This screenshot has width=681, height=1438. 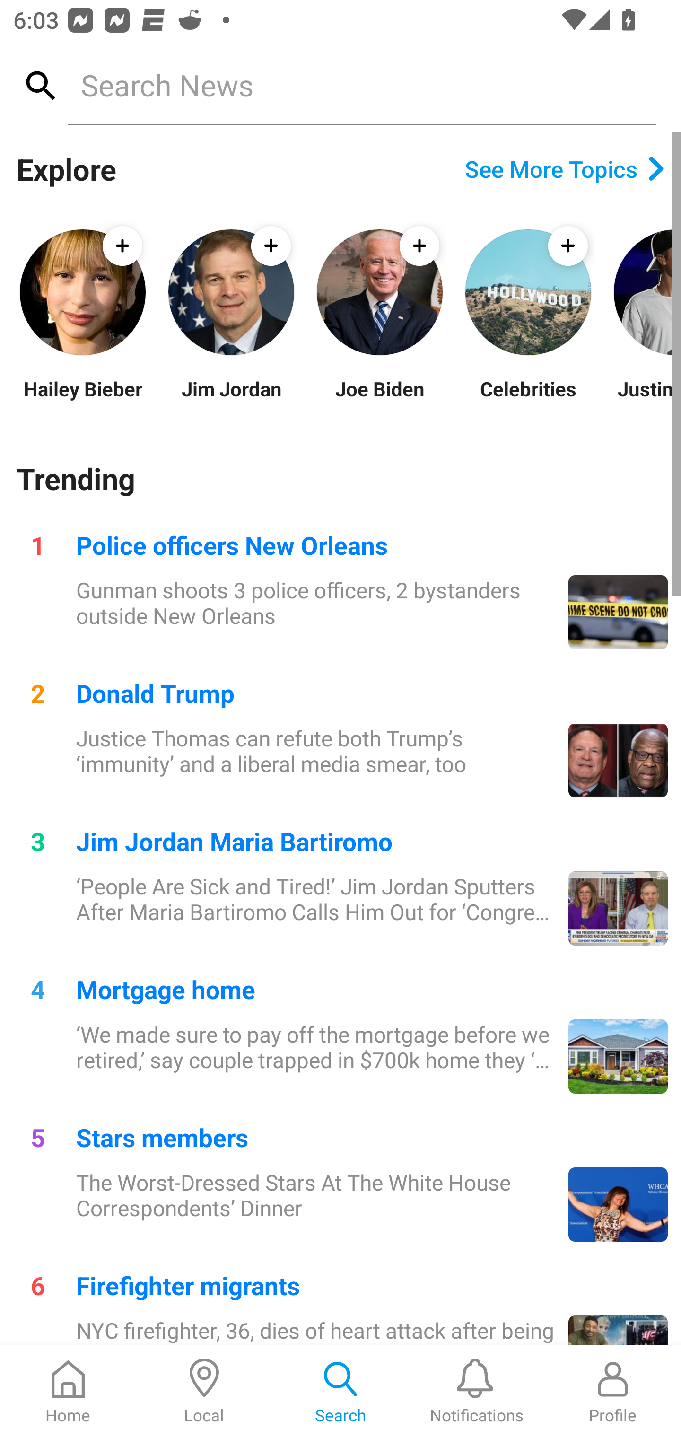 What do you see at coordinates (379, 400) in the screenshot?
I see `Joe Biden` at bounding box center [379, 400].